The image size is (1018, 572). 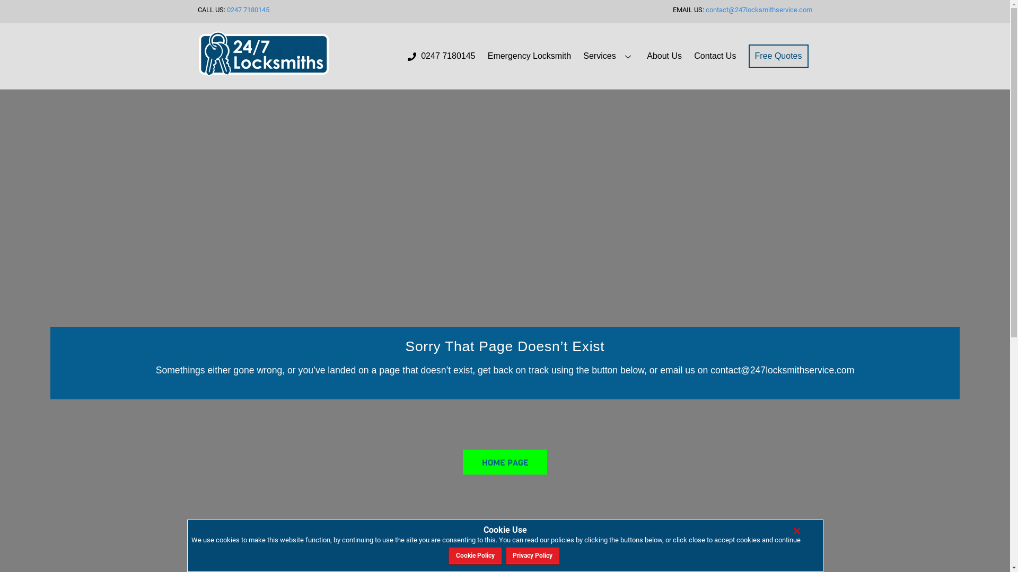 I want to click on 0247 7180145, so click(x=441, y=56).